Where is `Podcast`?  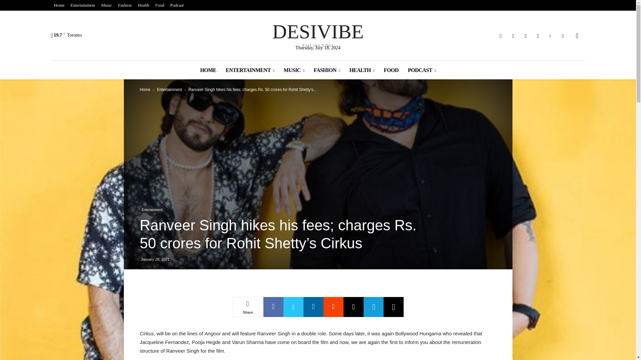 Podcast is located at coordinates (160, 5).